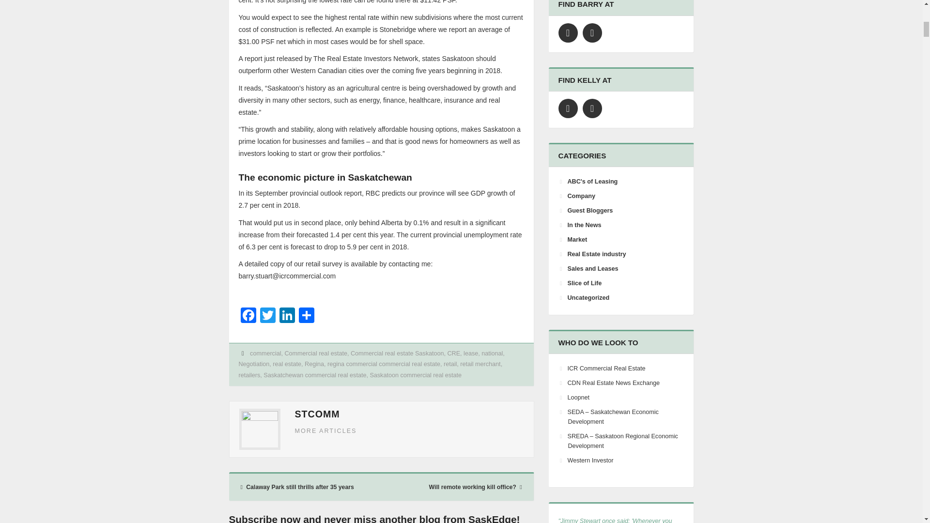 This screenshot has height=523, width=930. What do you see at coordinates (287, 364) in the screenshot?
I see `real estate` at bounding box center [287, 364].